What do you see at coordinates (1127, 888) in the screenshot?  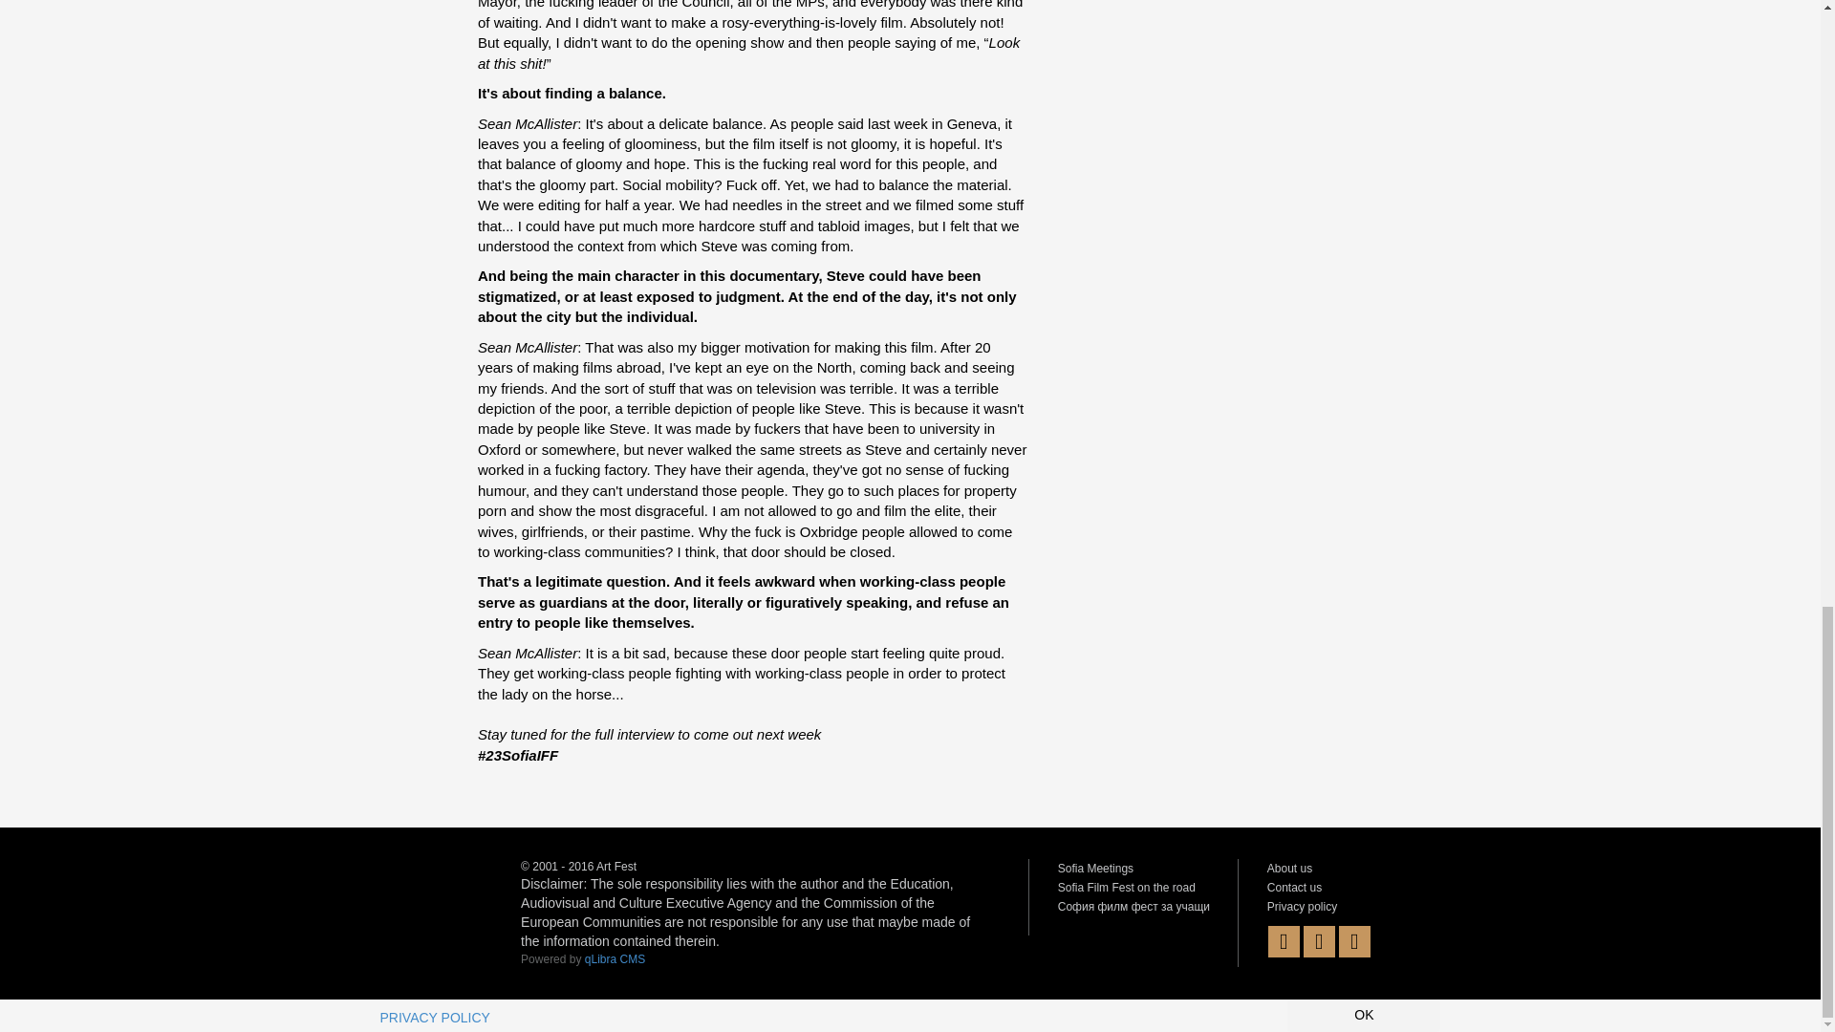 I see `Sofia Film Fest on the road` at bounding box center [1127, 888].